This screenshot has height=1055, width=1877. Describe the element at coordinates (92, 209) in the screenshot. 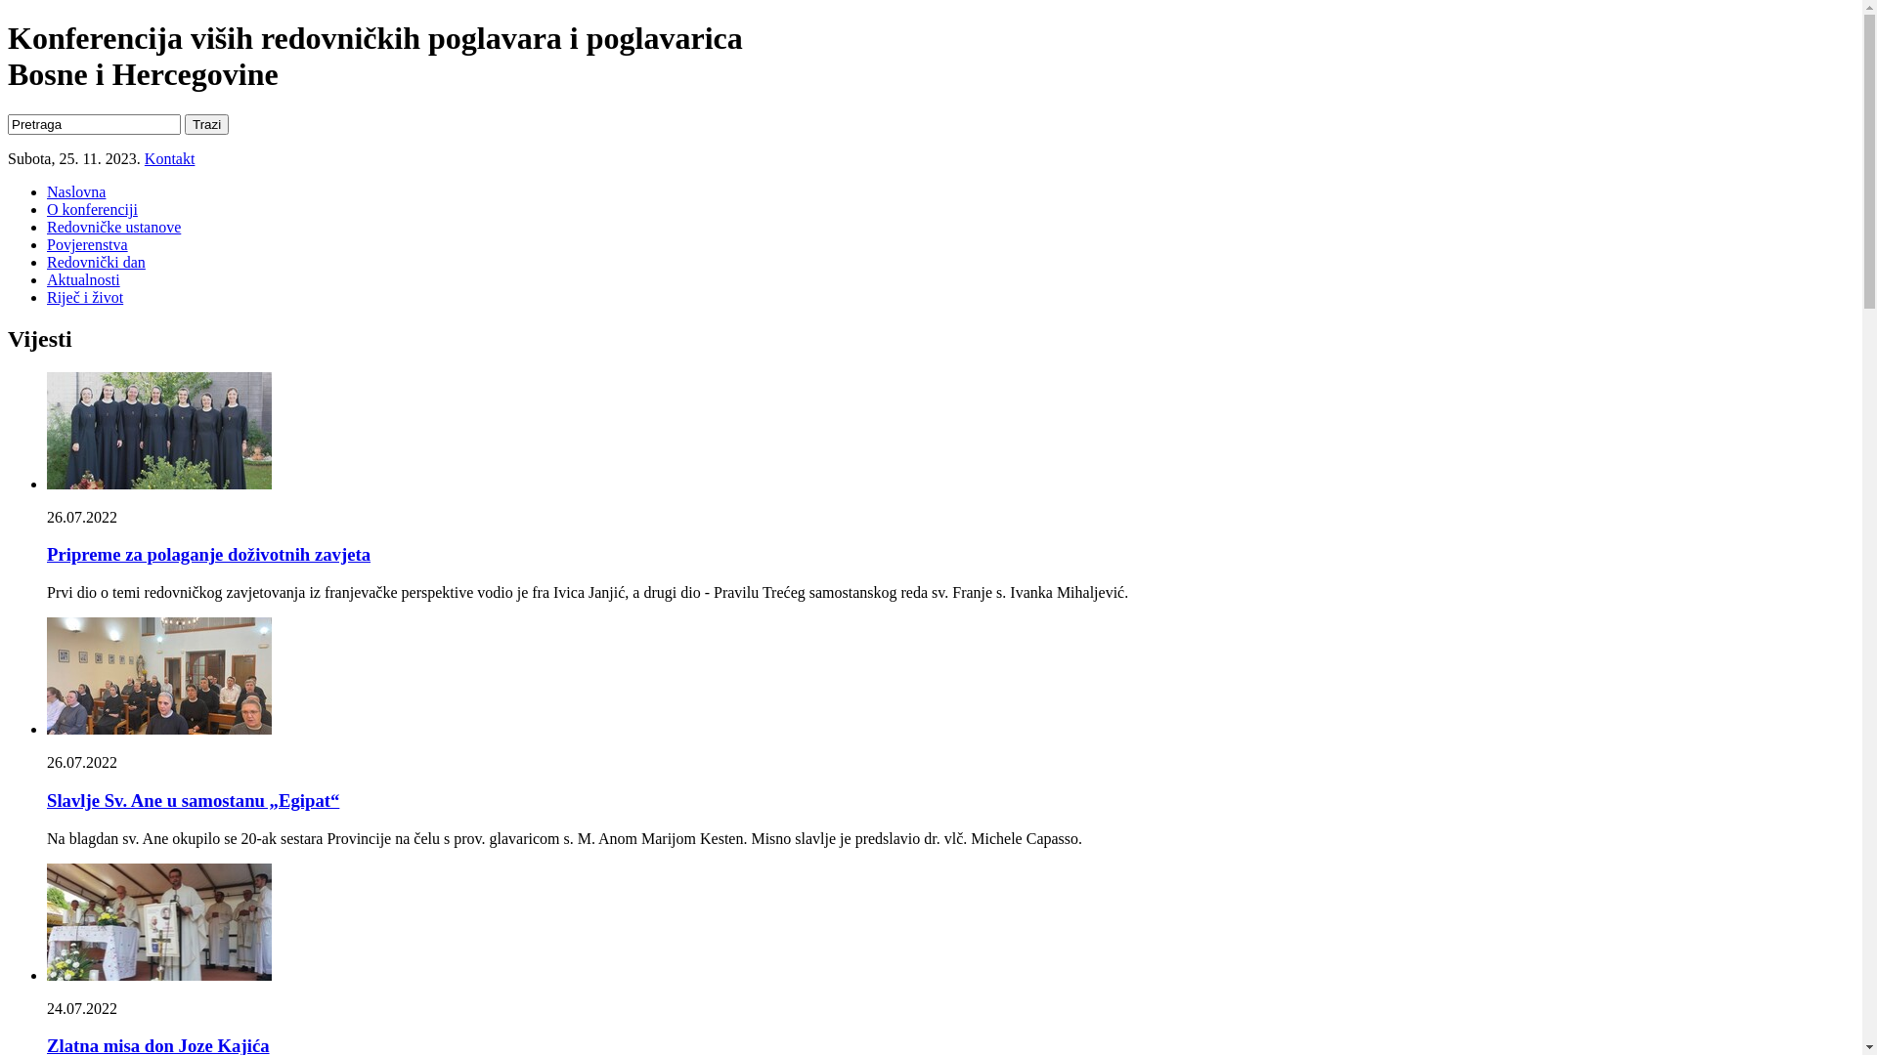

I see `O konferenciji` at that location.